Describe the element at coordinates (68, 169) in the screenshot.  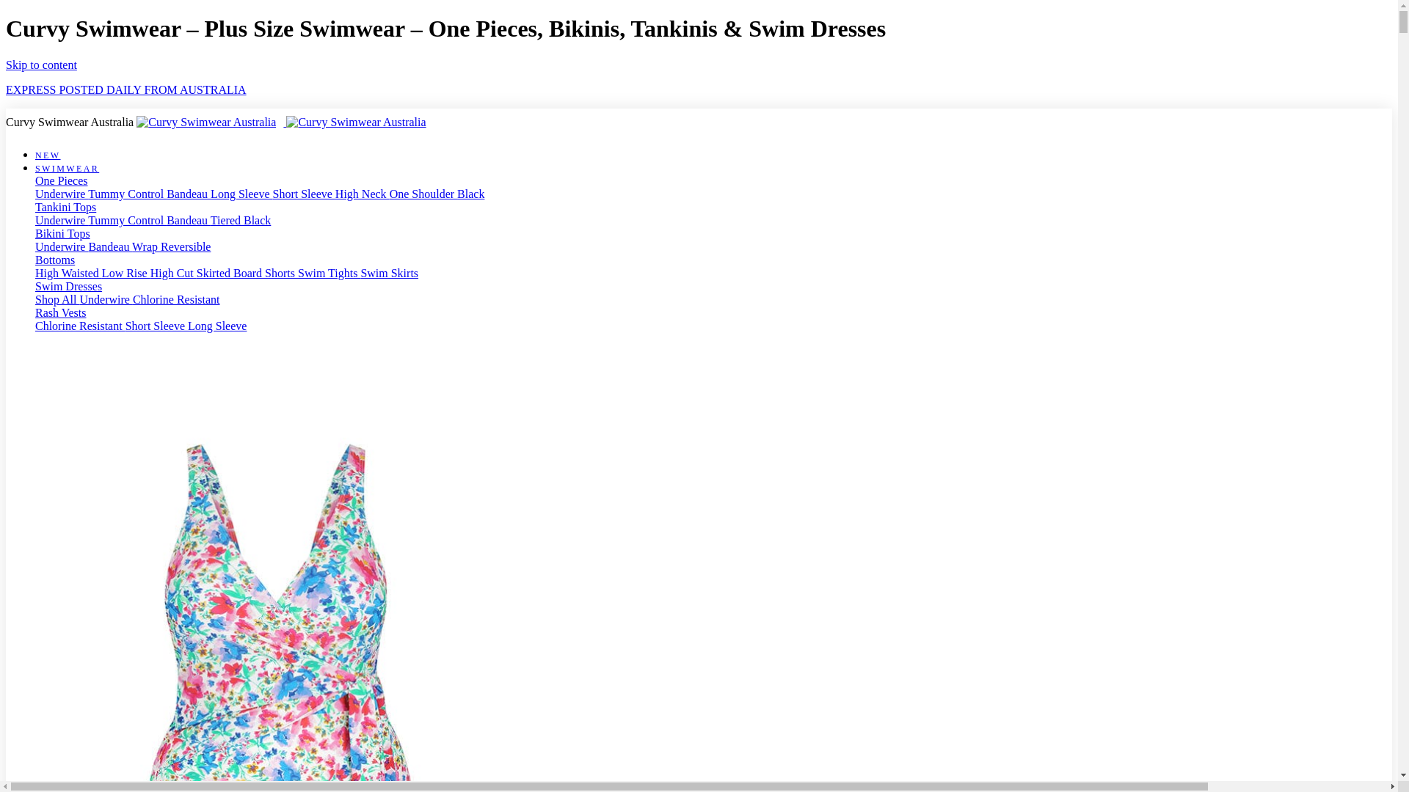
I see `SWIMWEAR` at that location.